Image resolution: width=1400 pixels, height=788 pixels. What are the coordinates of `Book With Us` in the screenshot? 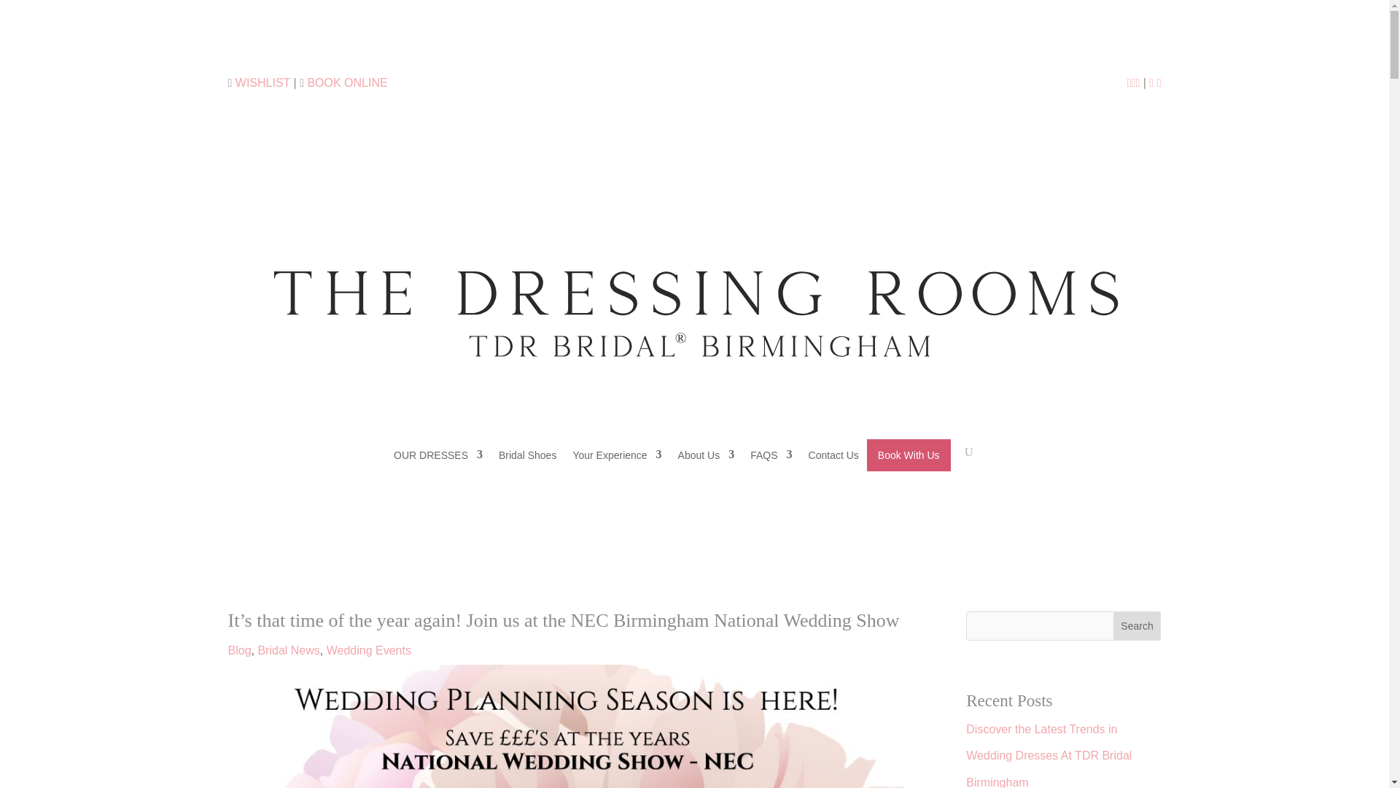 It's located at (909, 455).